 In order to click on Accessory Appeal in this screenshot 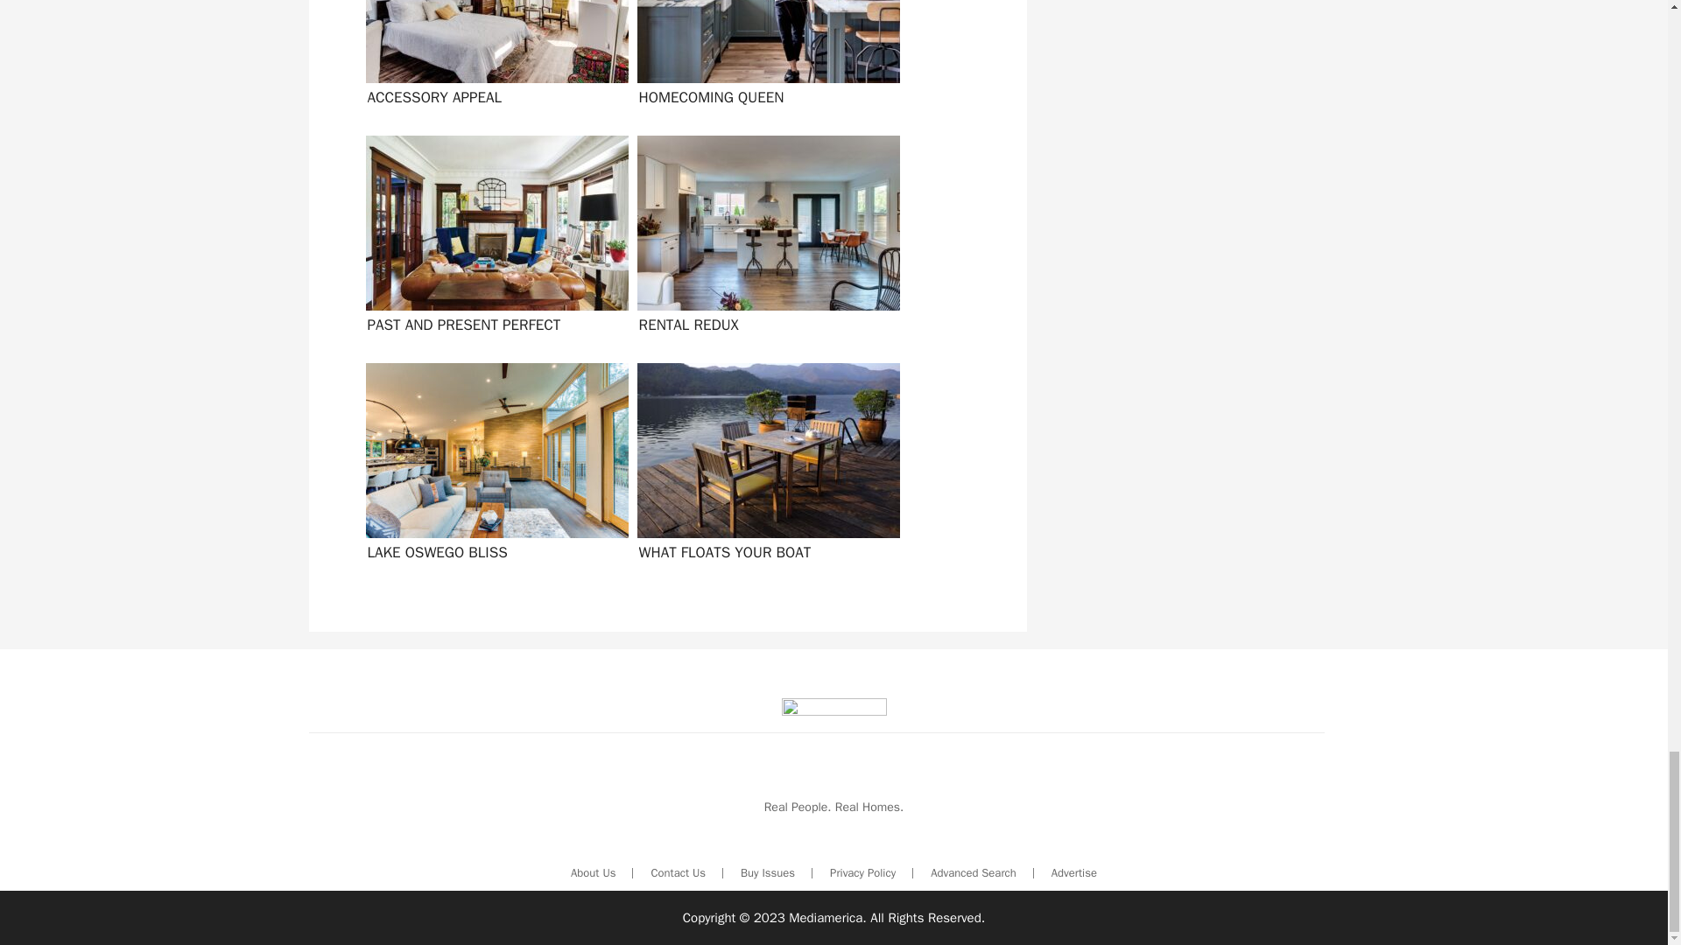, I will do `click(492, 61)`.